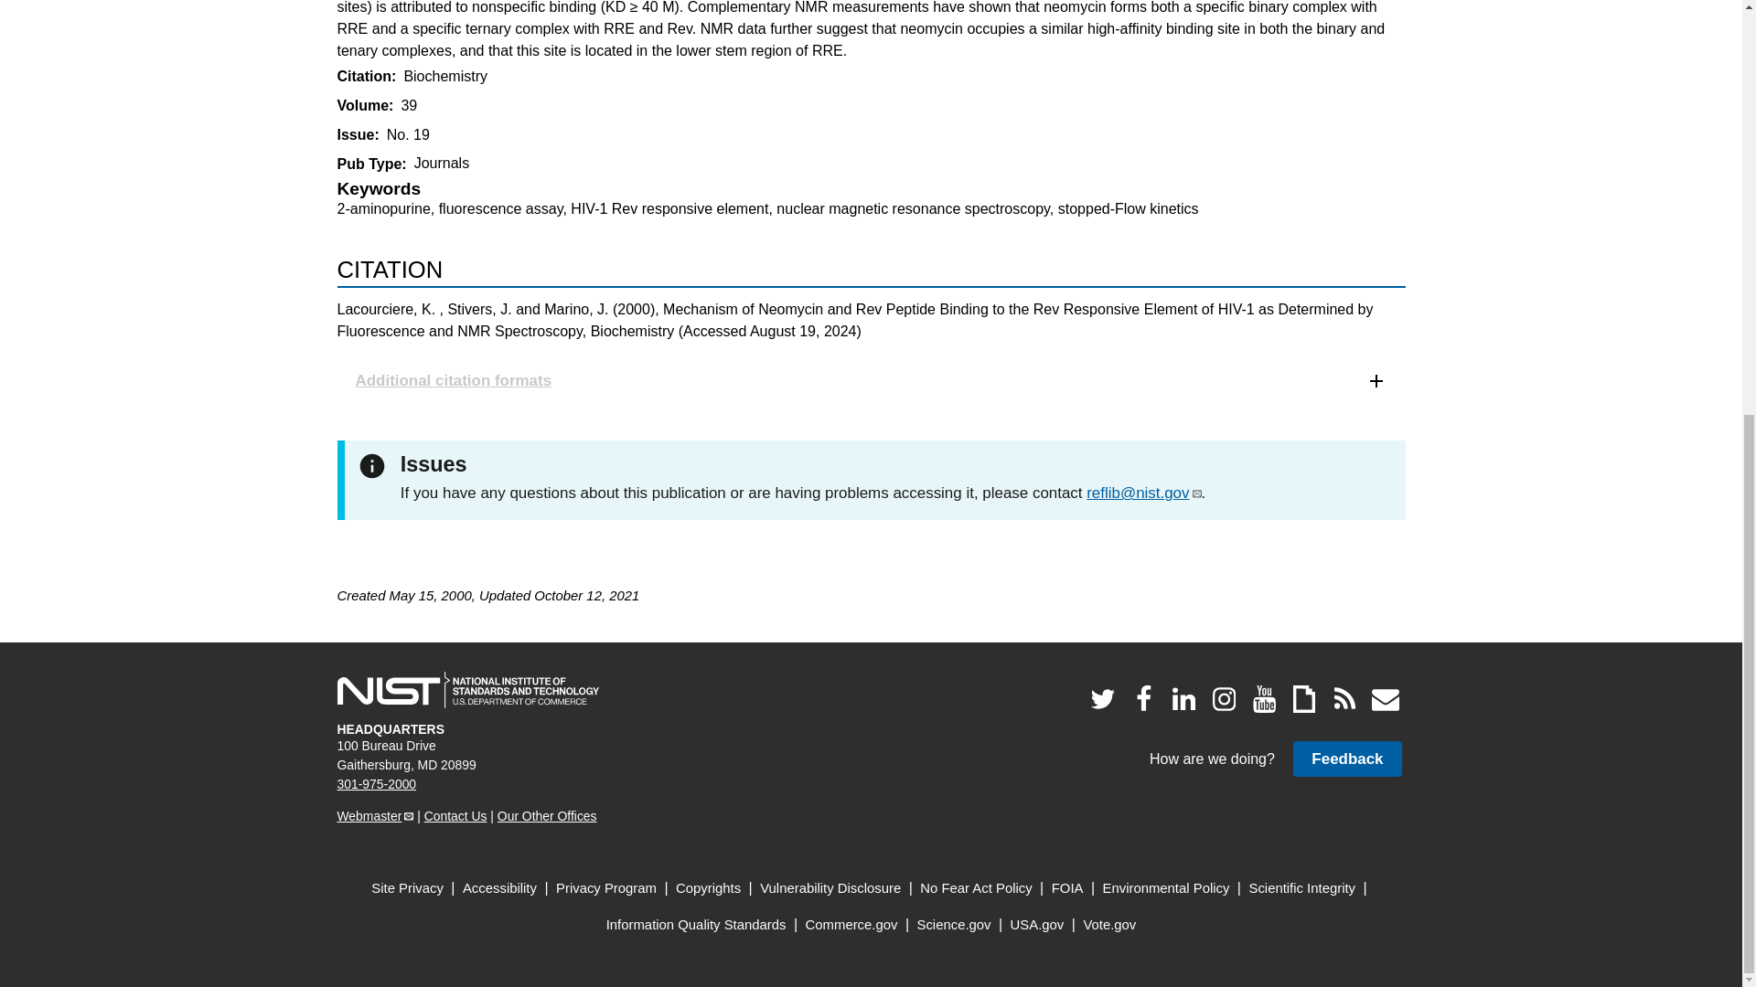  What do you see at coordinates (1067, 888) in the screenshot?
I see `FOIA` at bounding box center [1067, 888].